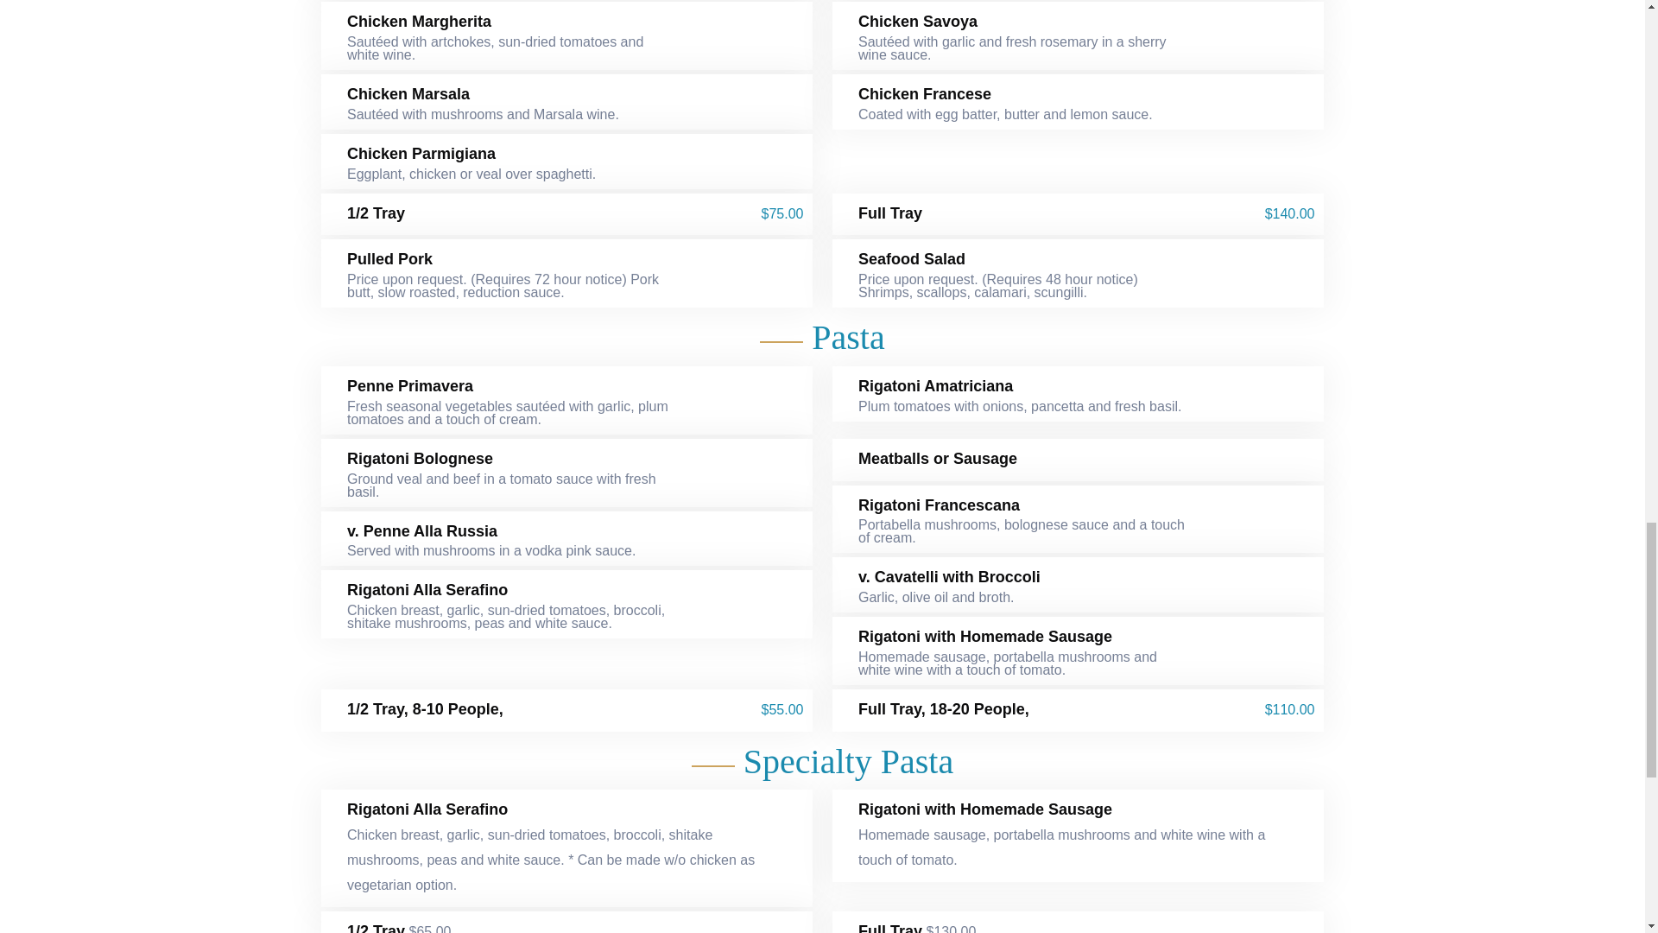 Image resolution: width=1658 pixels, height=933 pixels. Describe the element at coordinates (918, 22) in the screenshot. I see `Chicken Savoya` at that location.